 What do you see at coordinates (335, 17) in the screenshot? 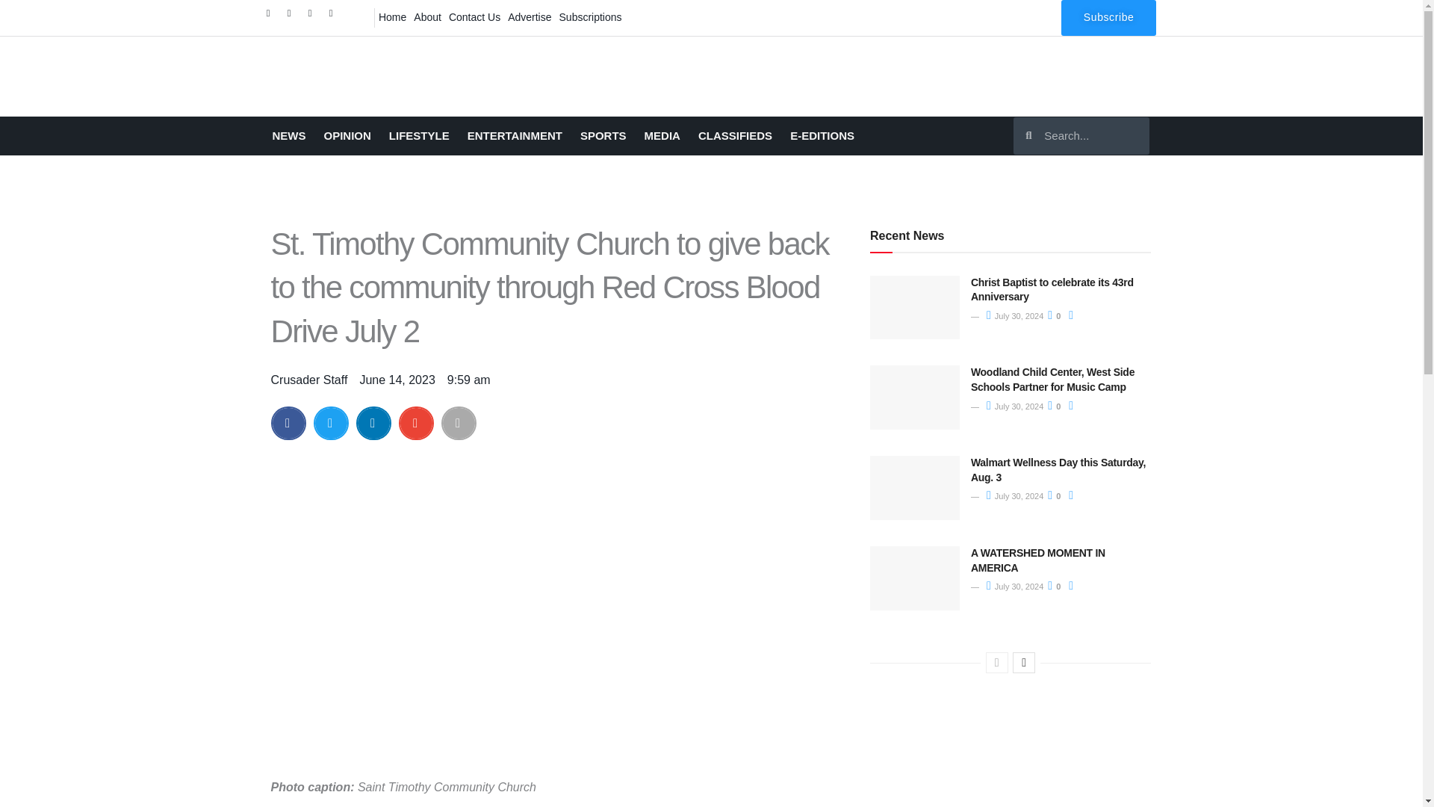
I see `Youtube` at bounding box center [335, 17].